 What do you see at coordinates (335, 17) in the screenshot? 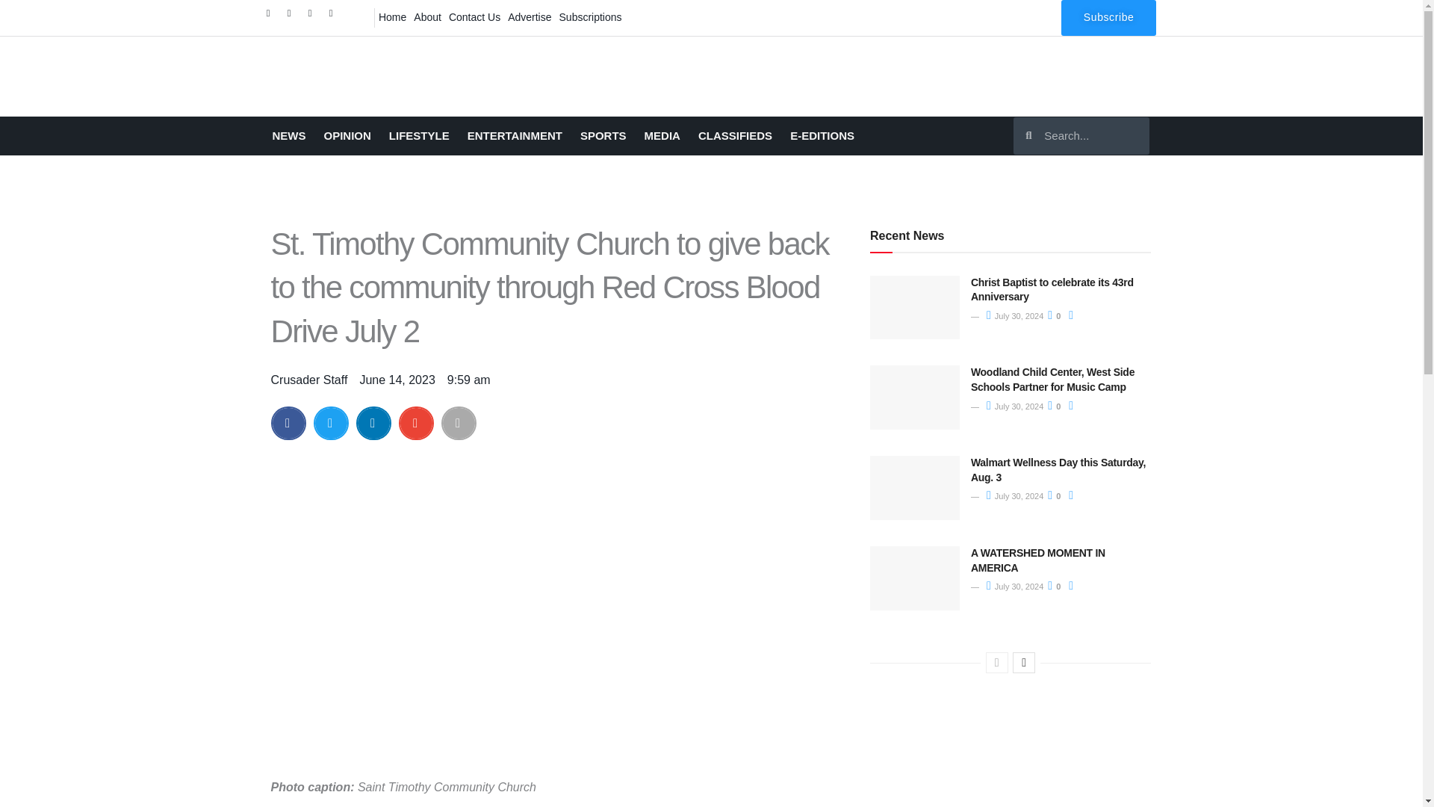
I see `Youtube` at bounding box center [335, 17].